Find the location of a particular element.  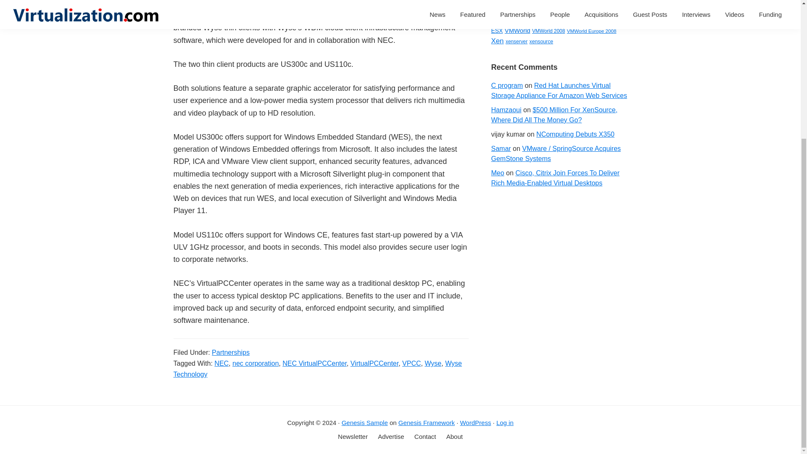

NEC is located at coordinates (221, 363).